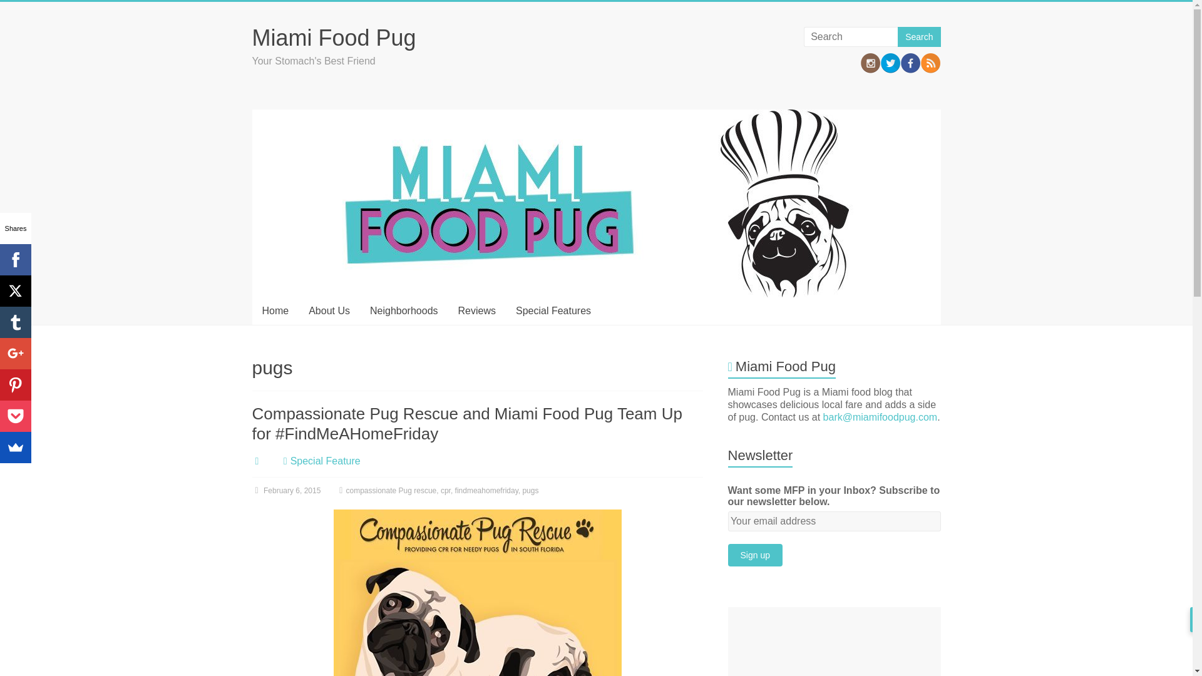 This screenshot has width=1202, height=676. I want to click on pugs, so click(530, 490).